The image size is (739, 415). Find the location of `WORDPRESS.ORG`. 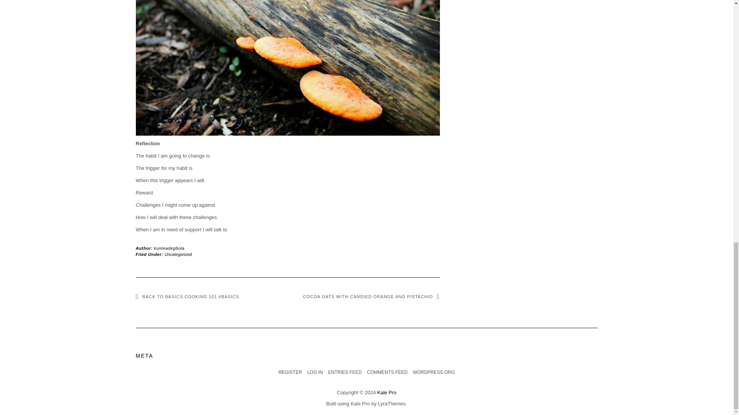

WORDPRESS.ORG is located at coordinates (433, 372).